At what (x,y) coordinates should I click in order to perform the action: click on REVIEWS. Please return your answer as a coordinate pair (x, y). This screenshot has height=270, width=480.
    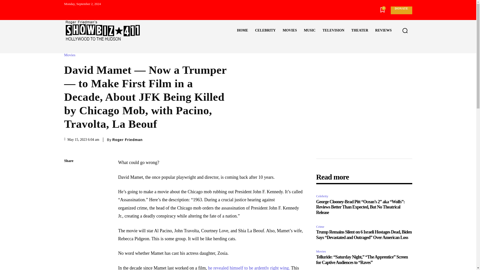
    Looking at the image, I should click on (383, 30).